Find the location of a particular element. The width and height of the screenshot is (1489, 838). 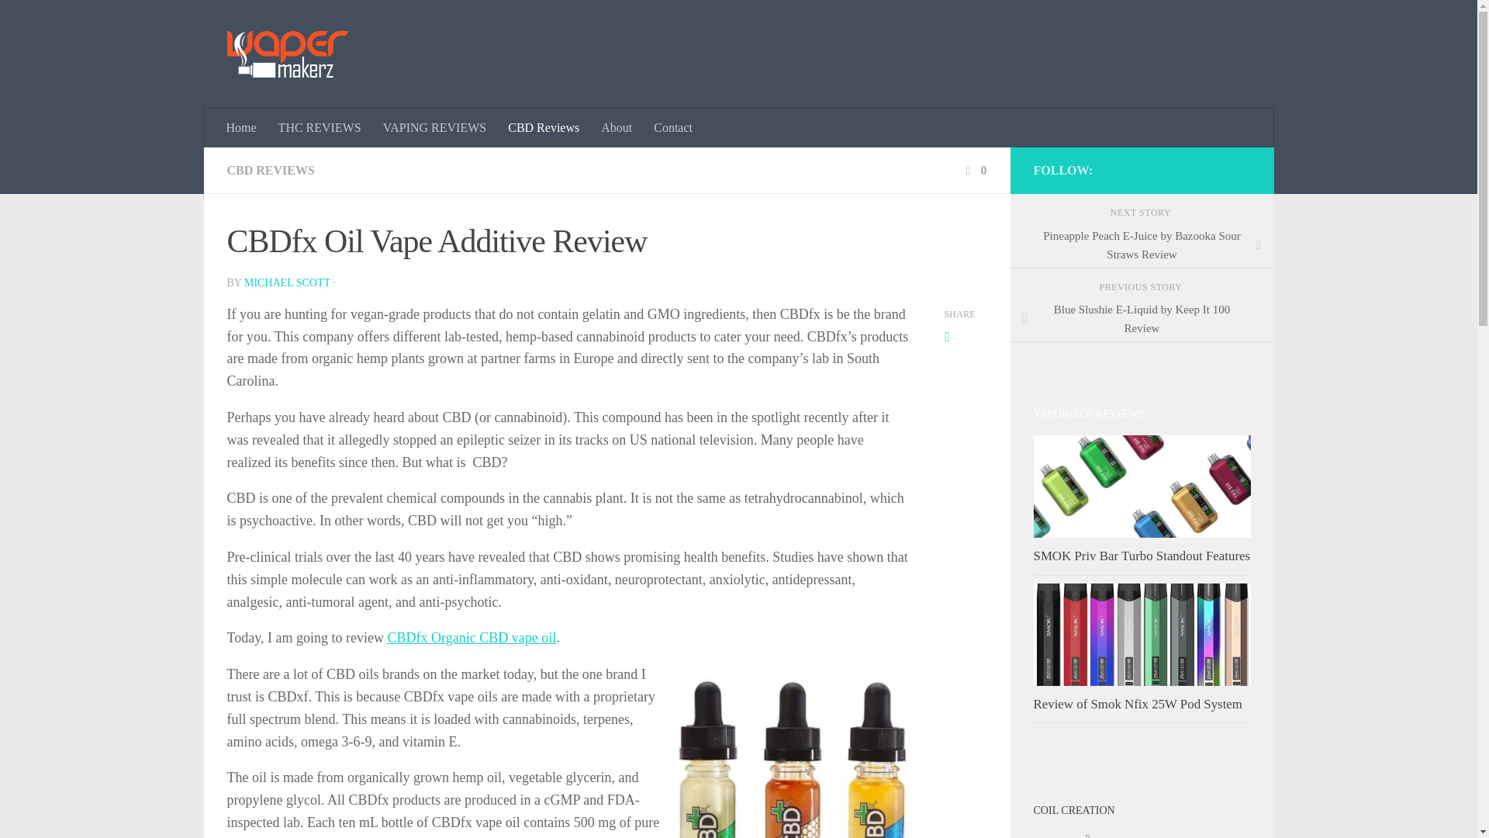

VAPING REVIEWS is located at coordinates (434, 128).